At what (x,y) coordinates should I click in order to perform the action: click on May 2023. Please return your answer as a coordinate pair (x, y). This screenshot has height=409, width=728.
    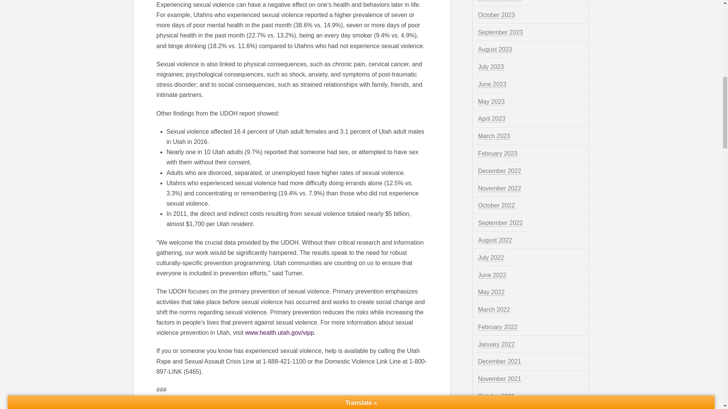
    Looking at the image, I should click on (491, 101).